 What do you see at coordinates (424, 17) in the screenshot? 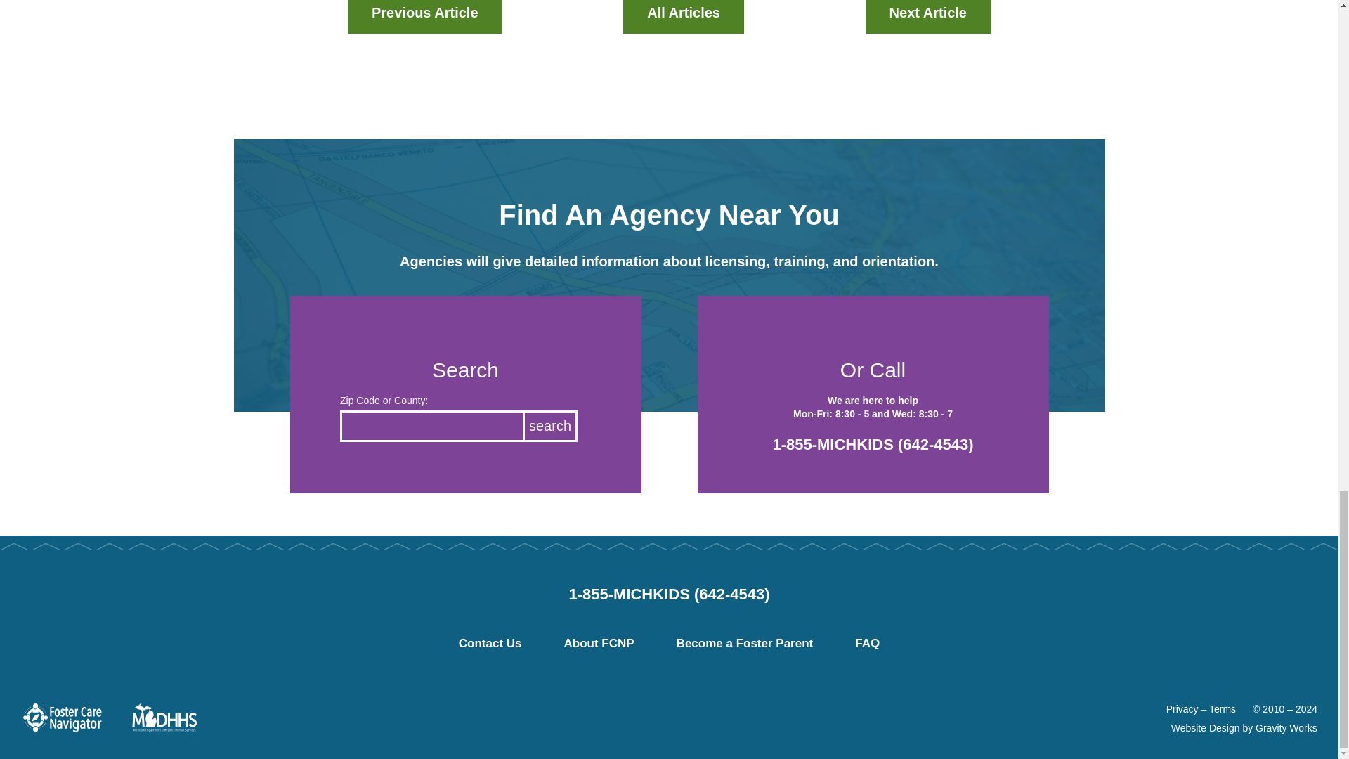
I see `Previous Article` at bounding box center [424, 17].